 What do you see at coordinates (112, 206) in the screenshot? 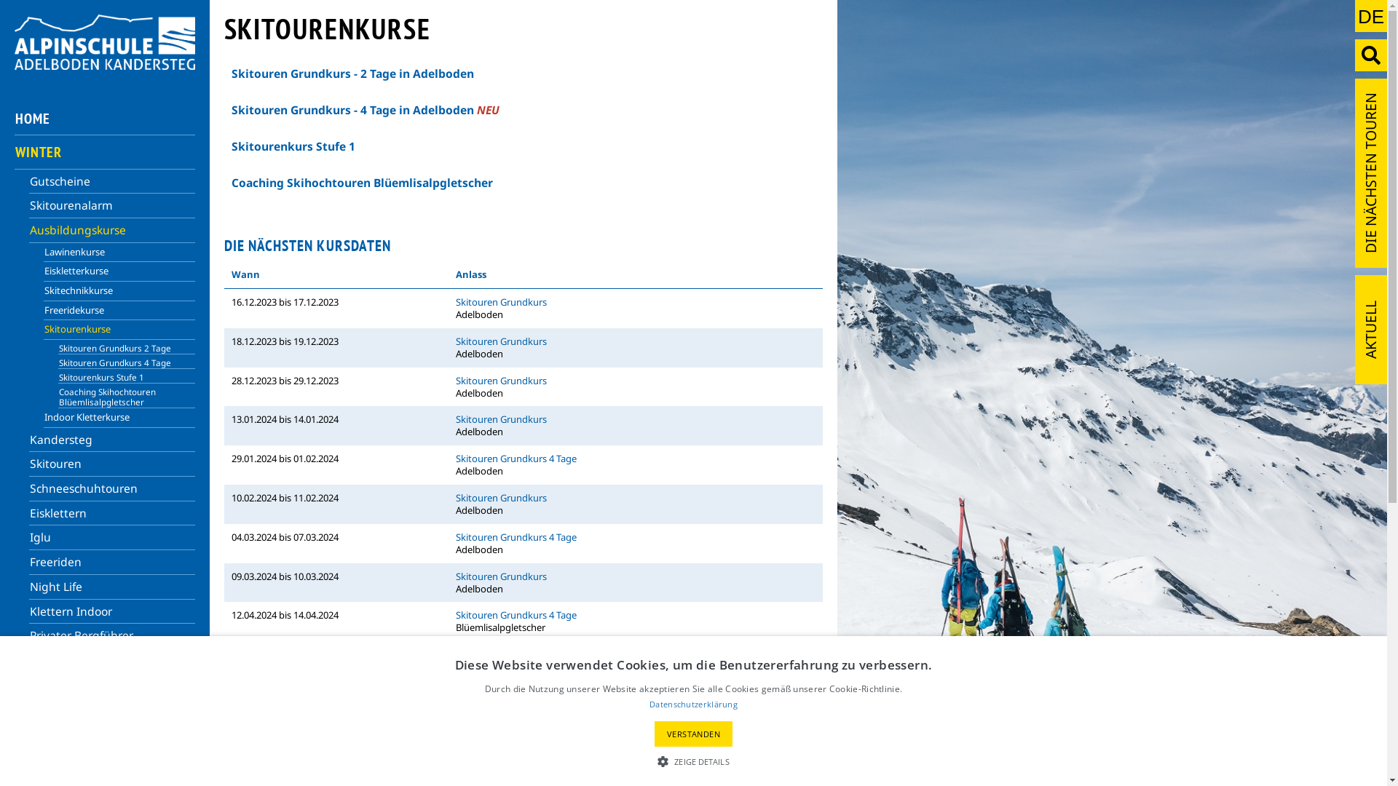
I see `Skitourenalarm` at bounding box center [112, 206].